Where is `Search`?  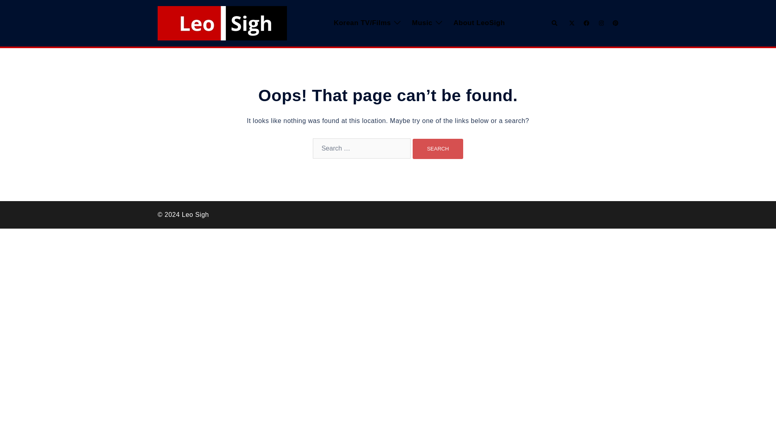 Search is located at coordinates (437, 149).